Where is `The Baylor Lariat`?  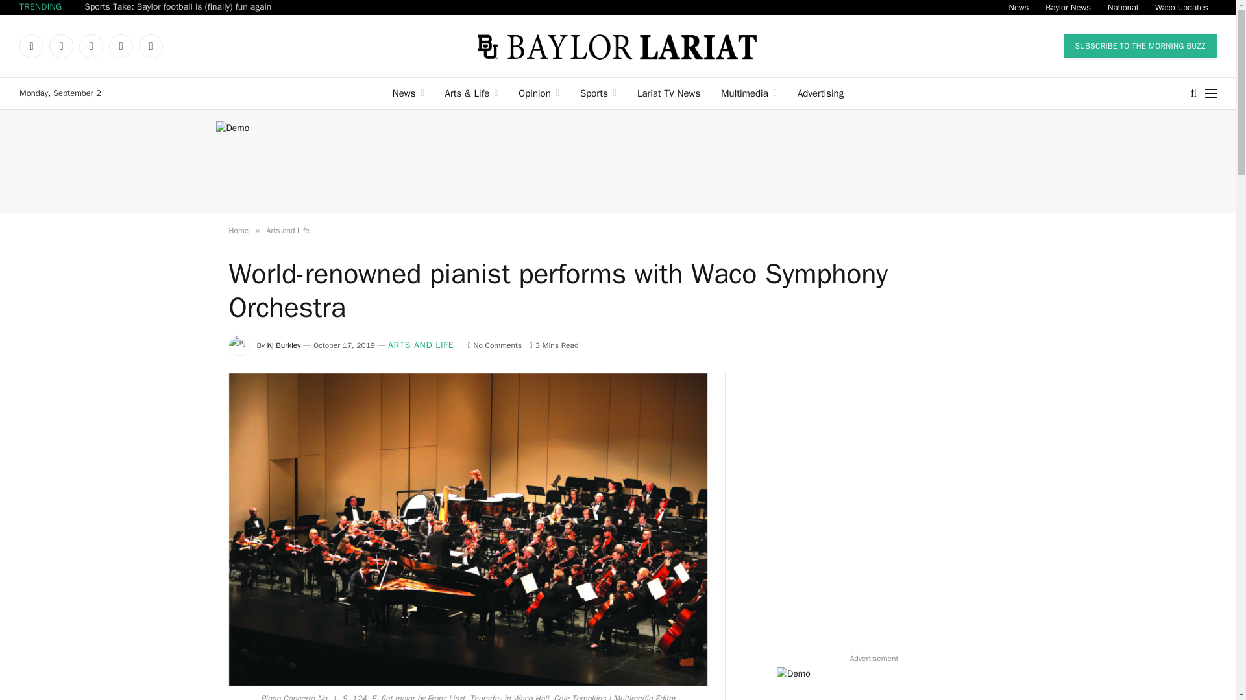
The Baylor Lariat is located at coordinates (618, 45).